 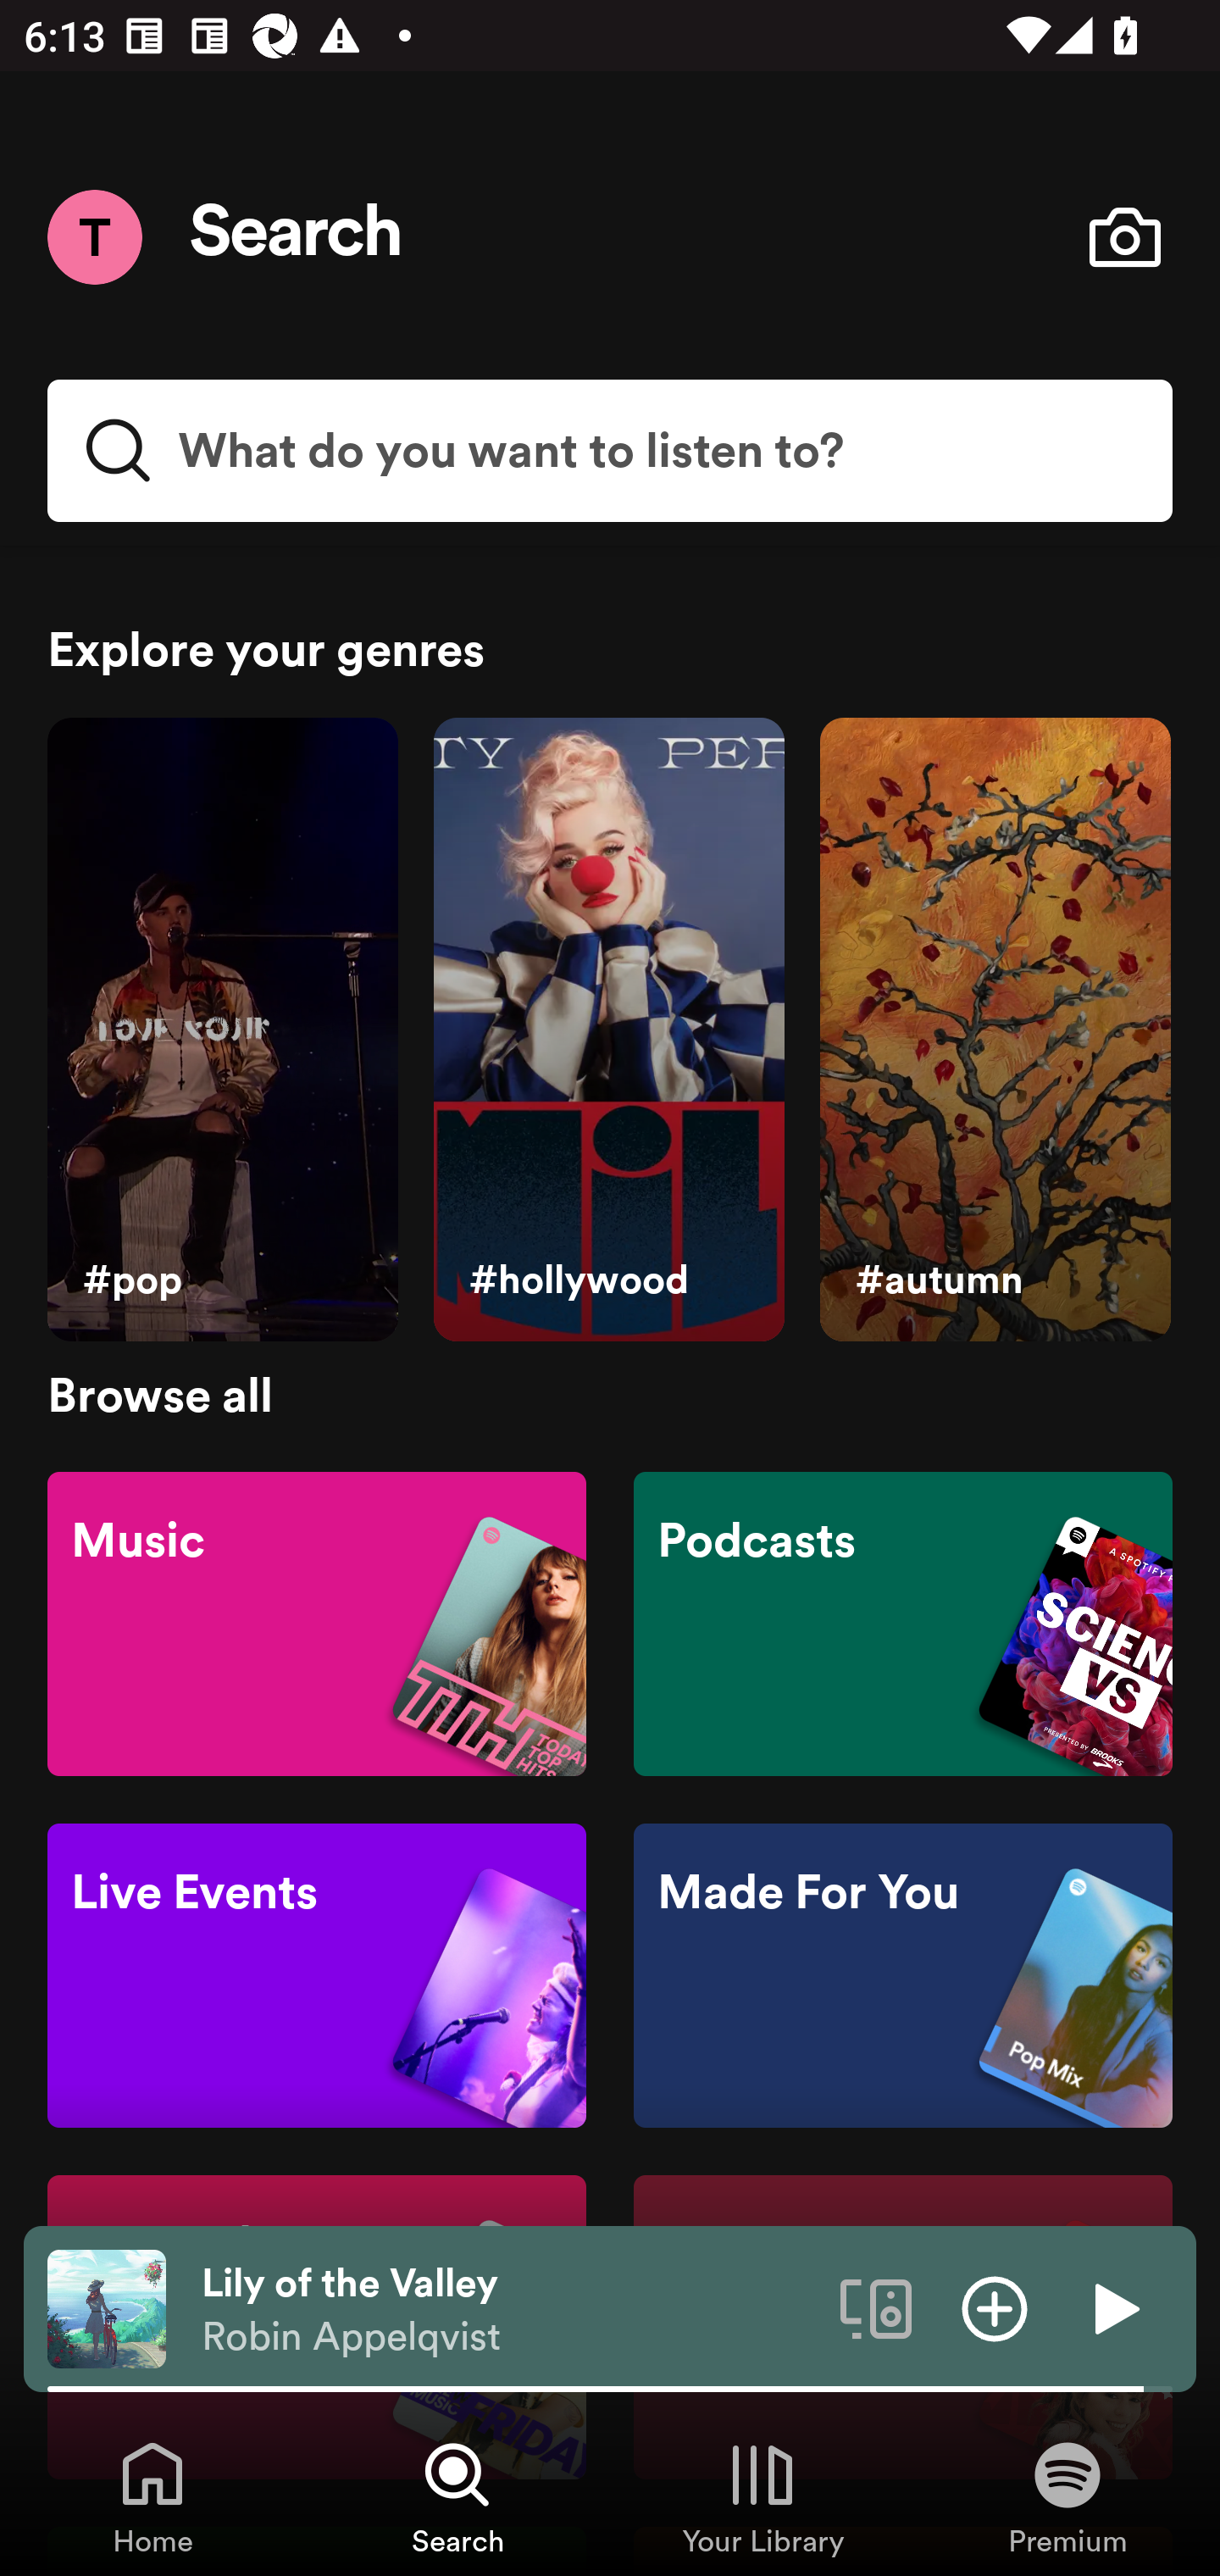 What do you see at coordinates (457, 2496) in the screenshot?
I see `Search, Tab 2 of 4 Search Search` at bounding box center [457, 2496].